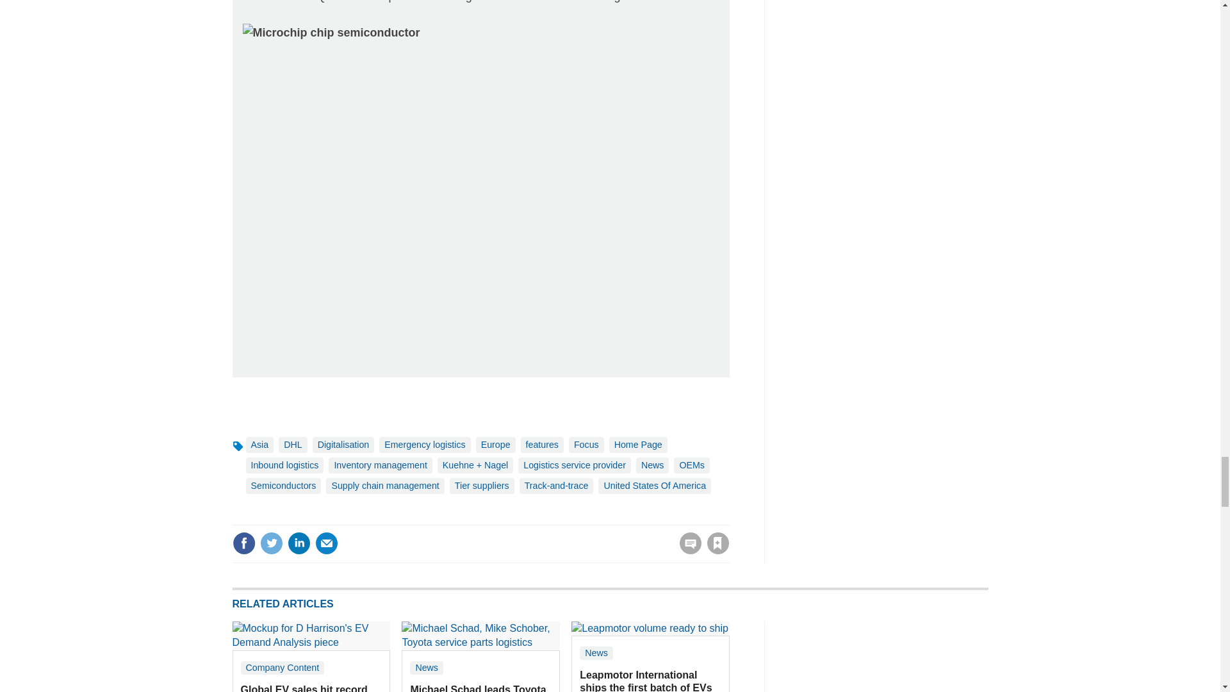  What do you see at coordinates (243, 543) in the screenshot?
I see `Share this on Facebook` at bounding box center [243, 543].